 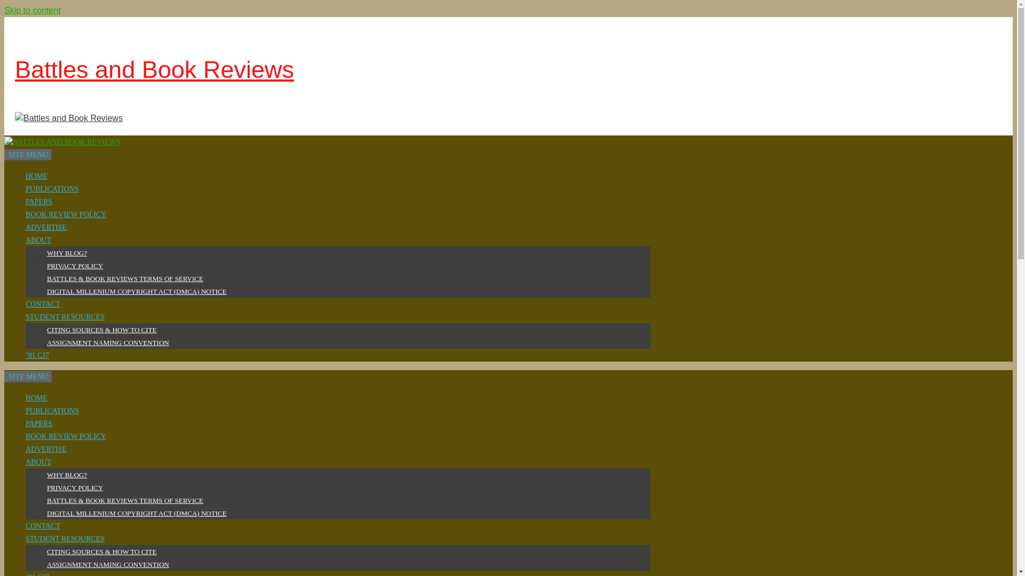 I want to click on PAPERS, so click(x=38, y=201).